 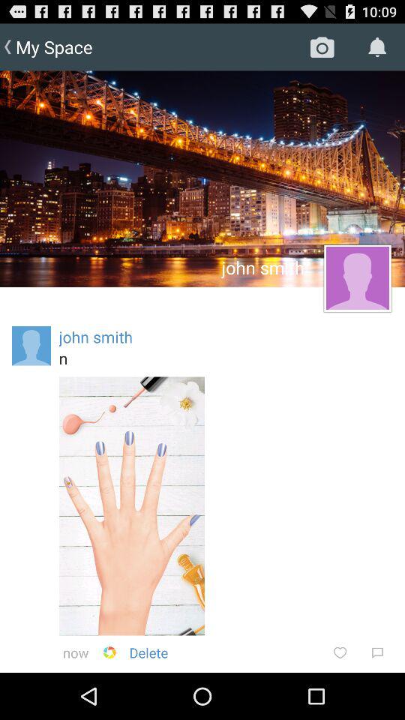 What do you see at coordinates (148, 652) in the screenshot?
I see `press the delete` at bounding box center [148, 652].